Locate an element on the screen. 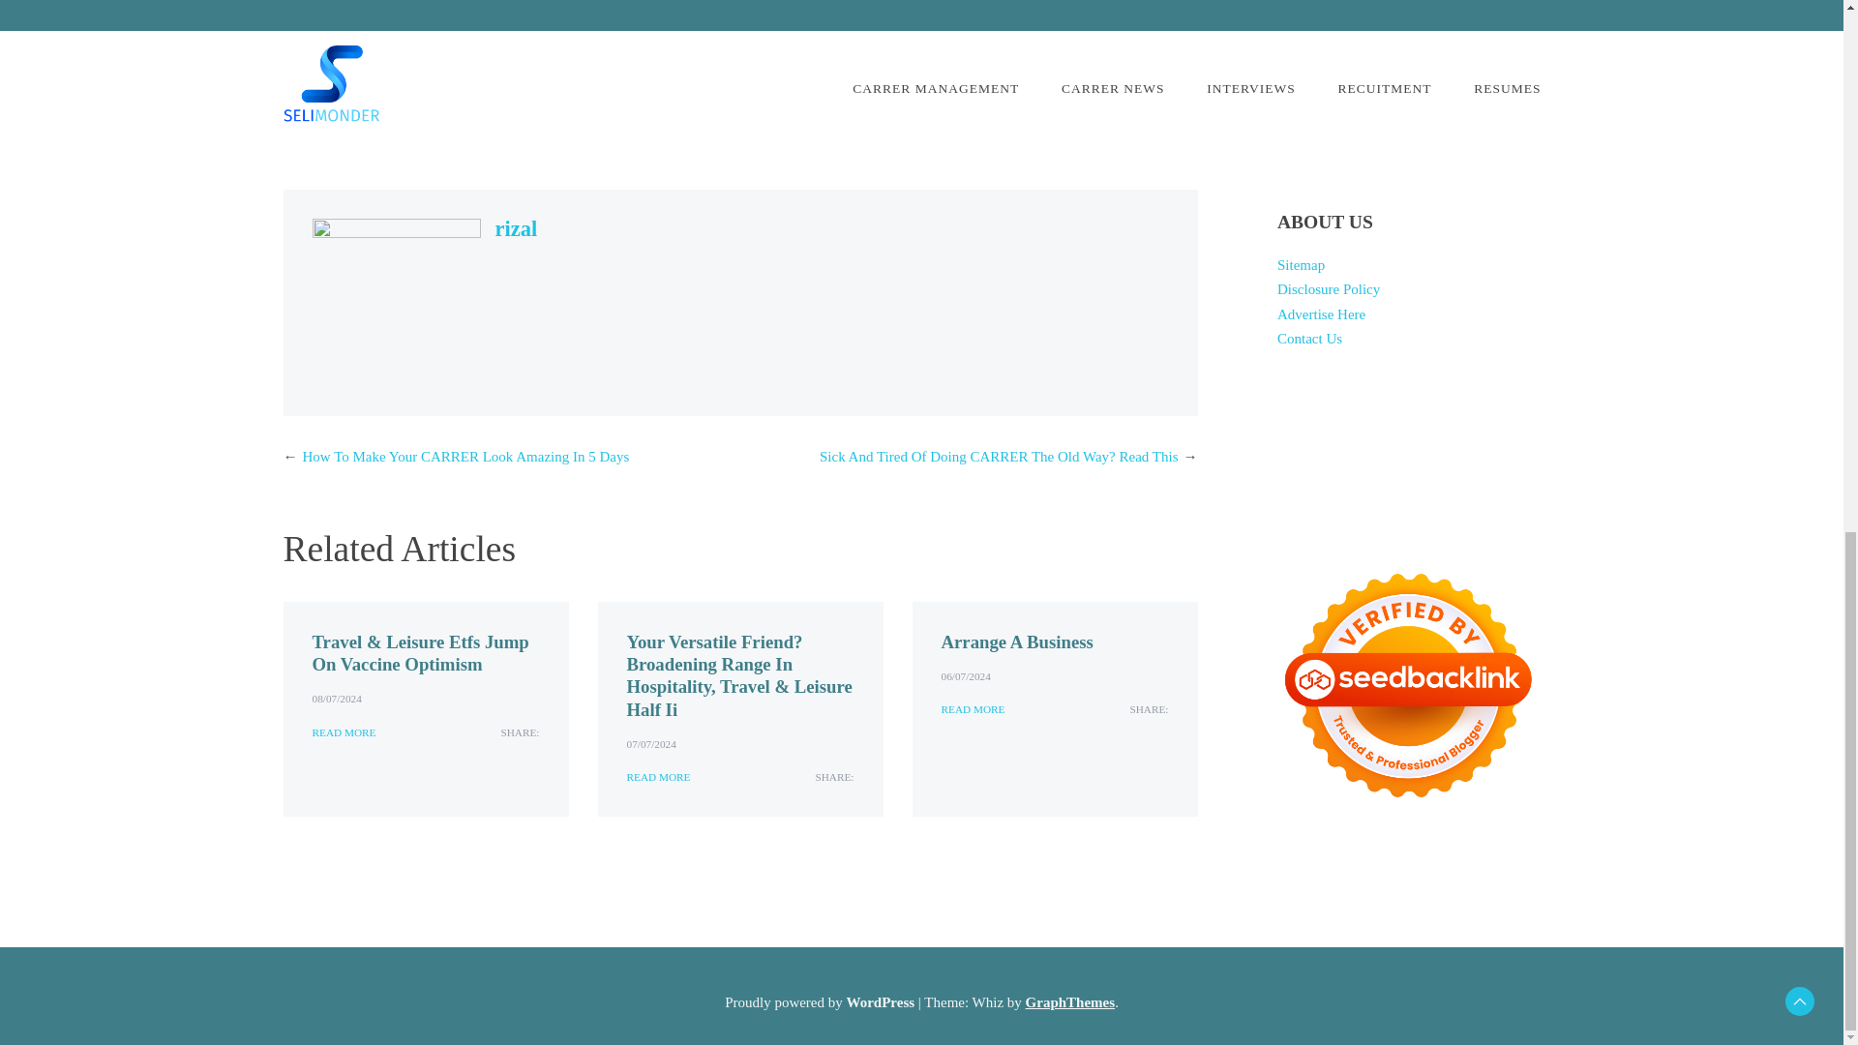 The height and width of the screenshot is (1045, 1858). READ MORE is located at coordinates (972, 709).